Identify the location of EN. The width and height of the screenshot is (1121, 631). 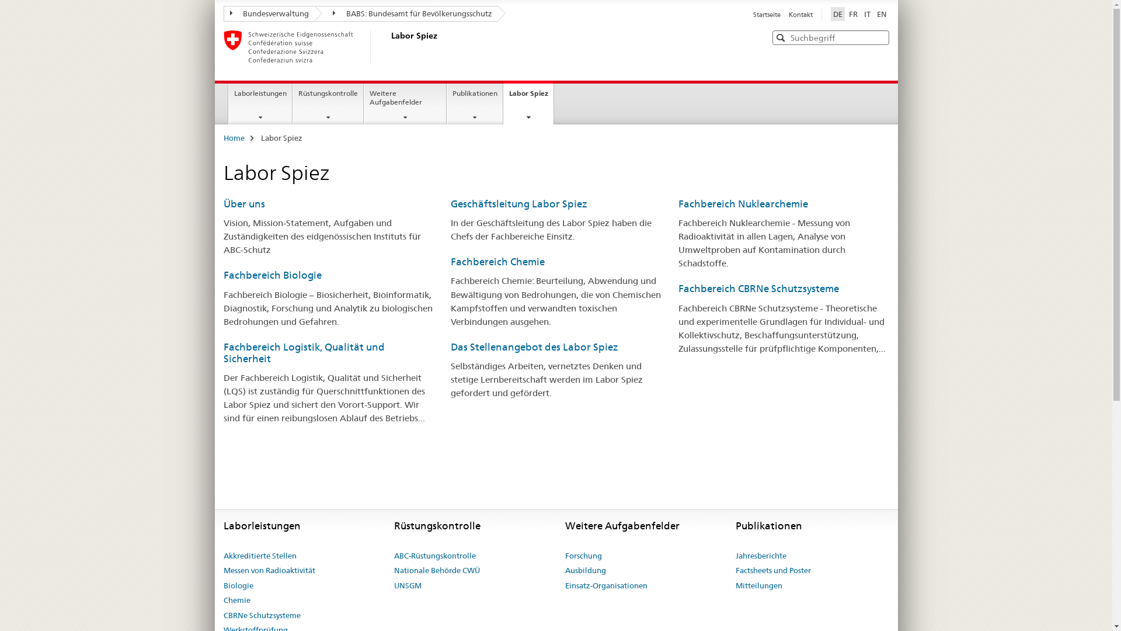
(882, 14).